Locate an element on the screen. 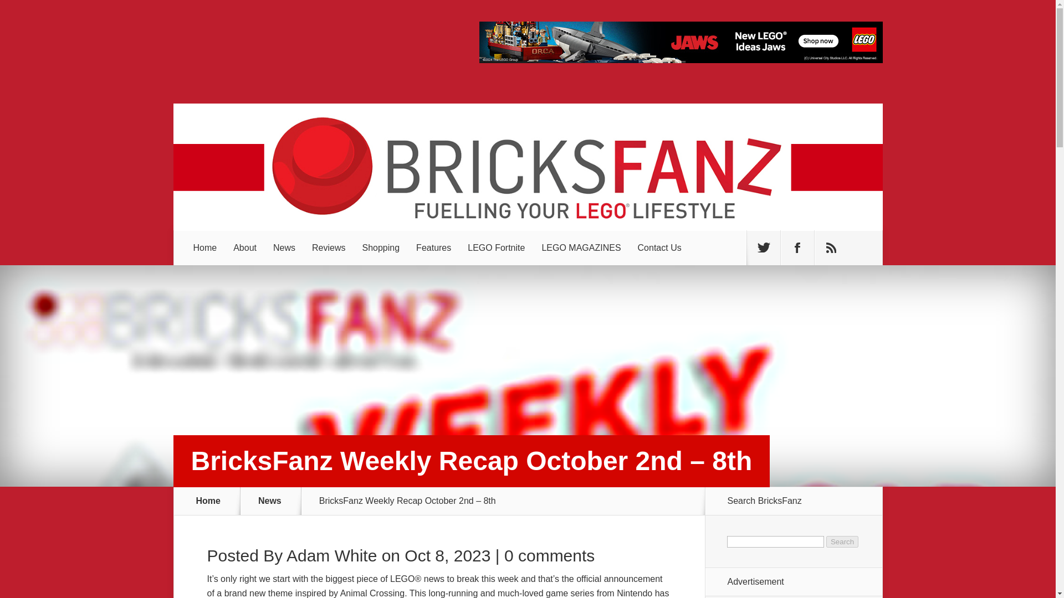 The image size is (1064, 598). Subscribe To Rss Feed is located at coordinates (831, 248).